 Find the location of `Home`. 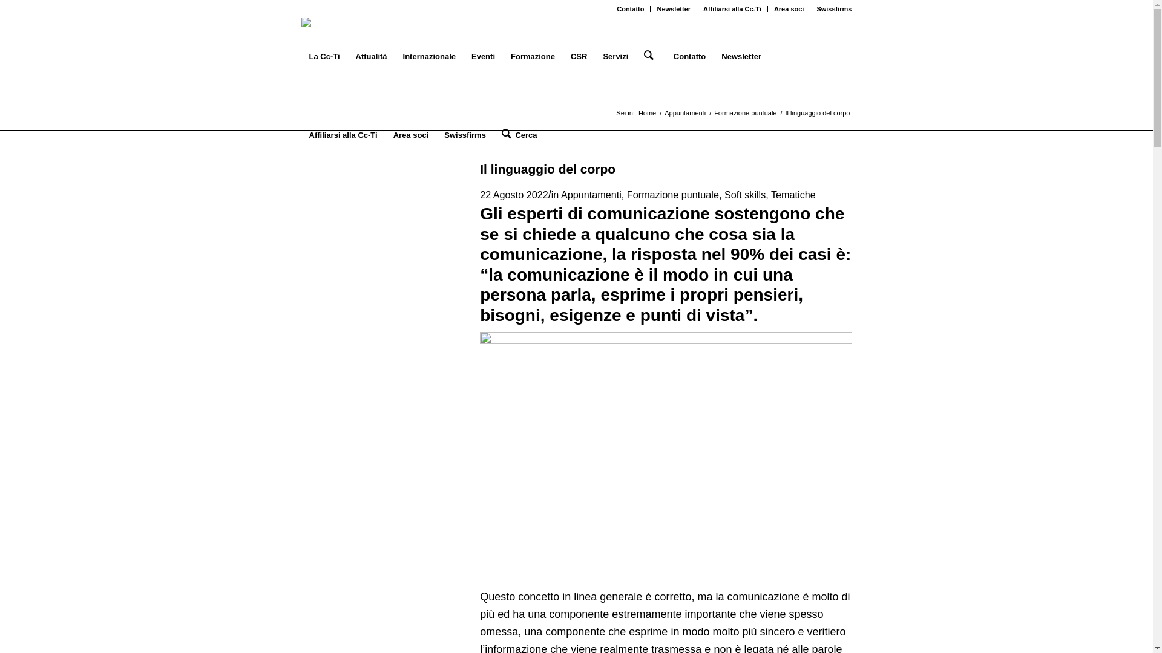

Home is located at coordinates (648, 114).